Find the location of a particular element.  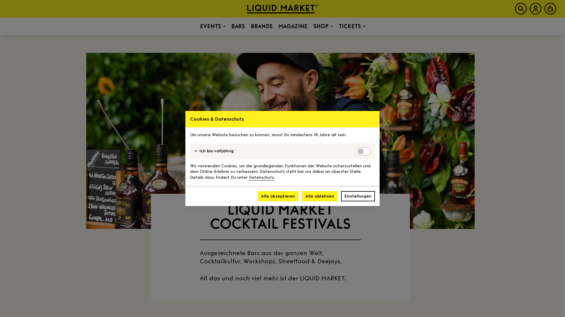

TICKETS is located at coordinates (352, 26).